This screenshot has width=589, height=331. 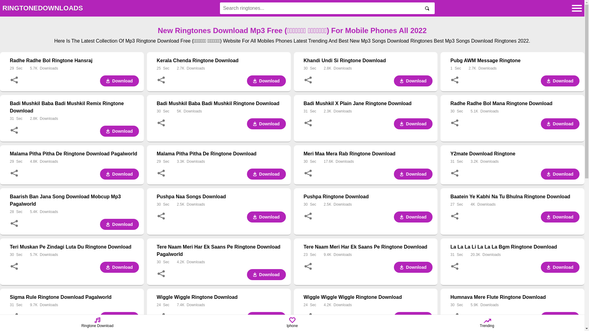 I want to click on Kerala Chenda Ringtone Download
25 2.7K, so click(x=221, y=64).